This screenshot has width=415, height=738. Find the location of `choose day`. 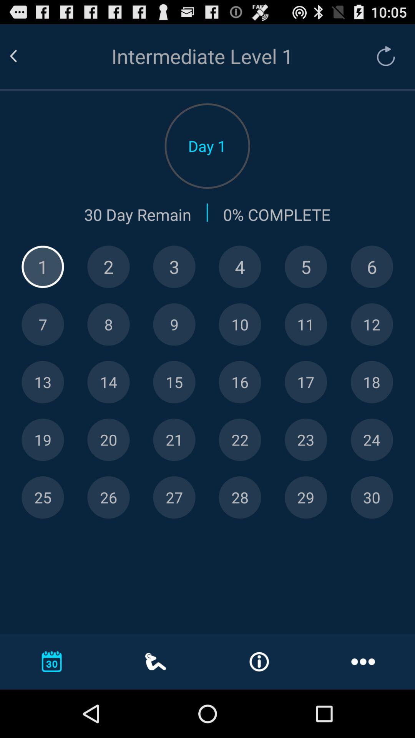

choose day is located at coordinates (108, 324).